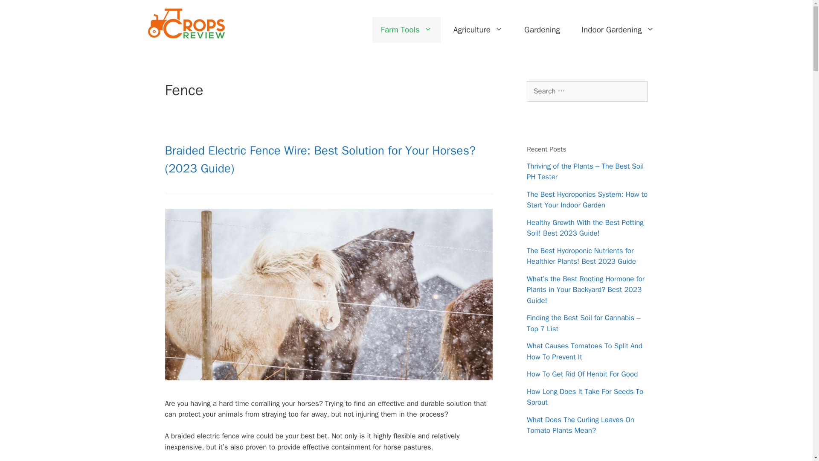 This screenshot has width=819, height=461. I want to click on Gardening, so click(542, 30).